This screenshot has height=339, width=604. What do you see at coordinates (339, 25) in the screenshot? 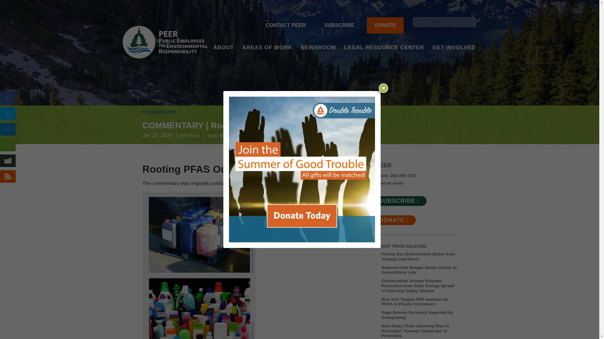
I see `SUBSCRIBE` at bounding box center [339, 25].